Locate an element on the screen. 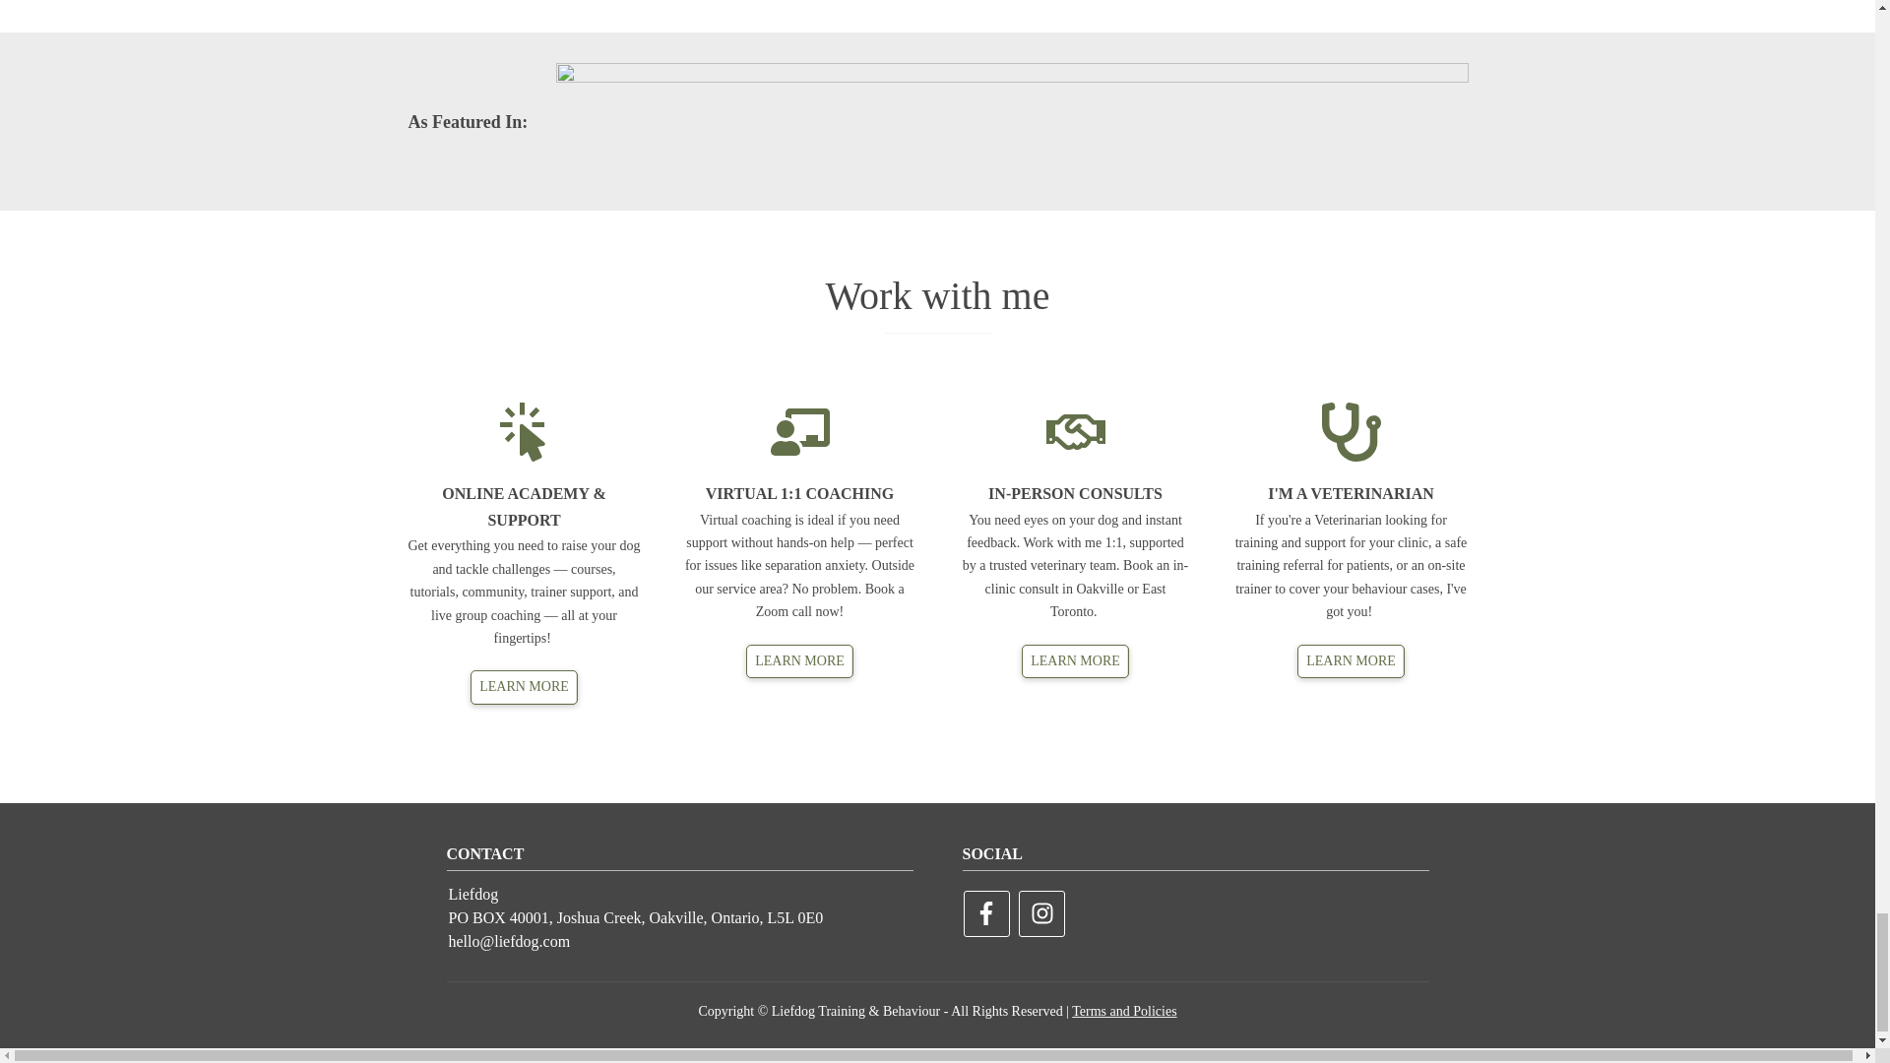  LEARN MORE is located at coordinates (1351, 661).